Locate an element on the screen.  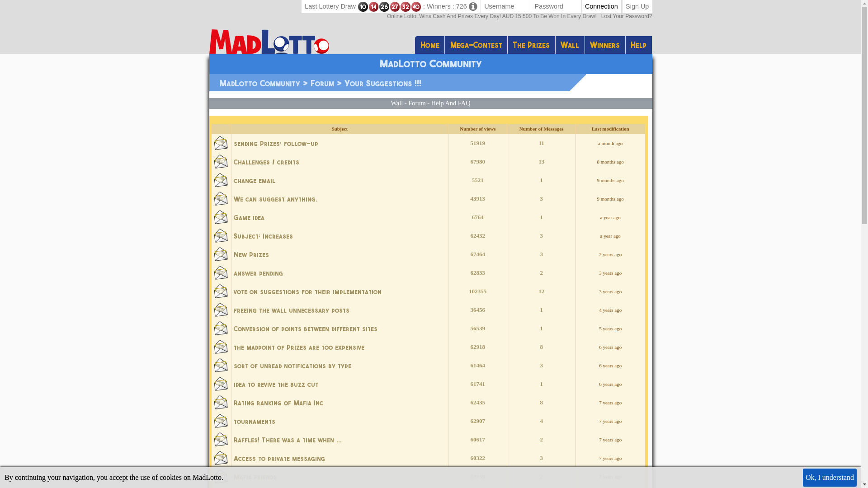
43913 is located at coordinates (477, 199).